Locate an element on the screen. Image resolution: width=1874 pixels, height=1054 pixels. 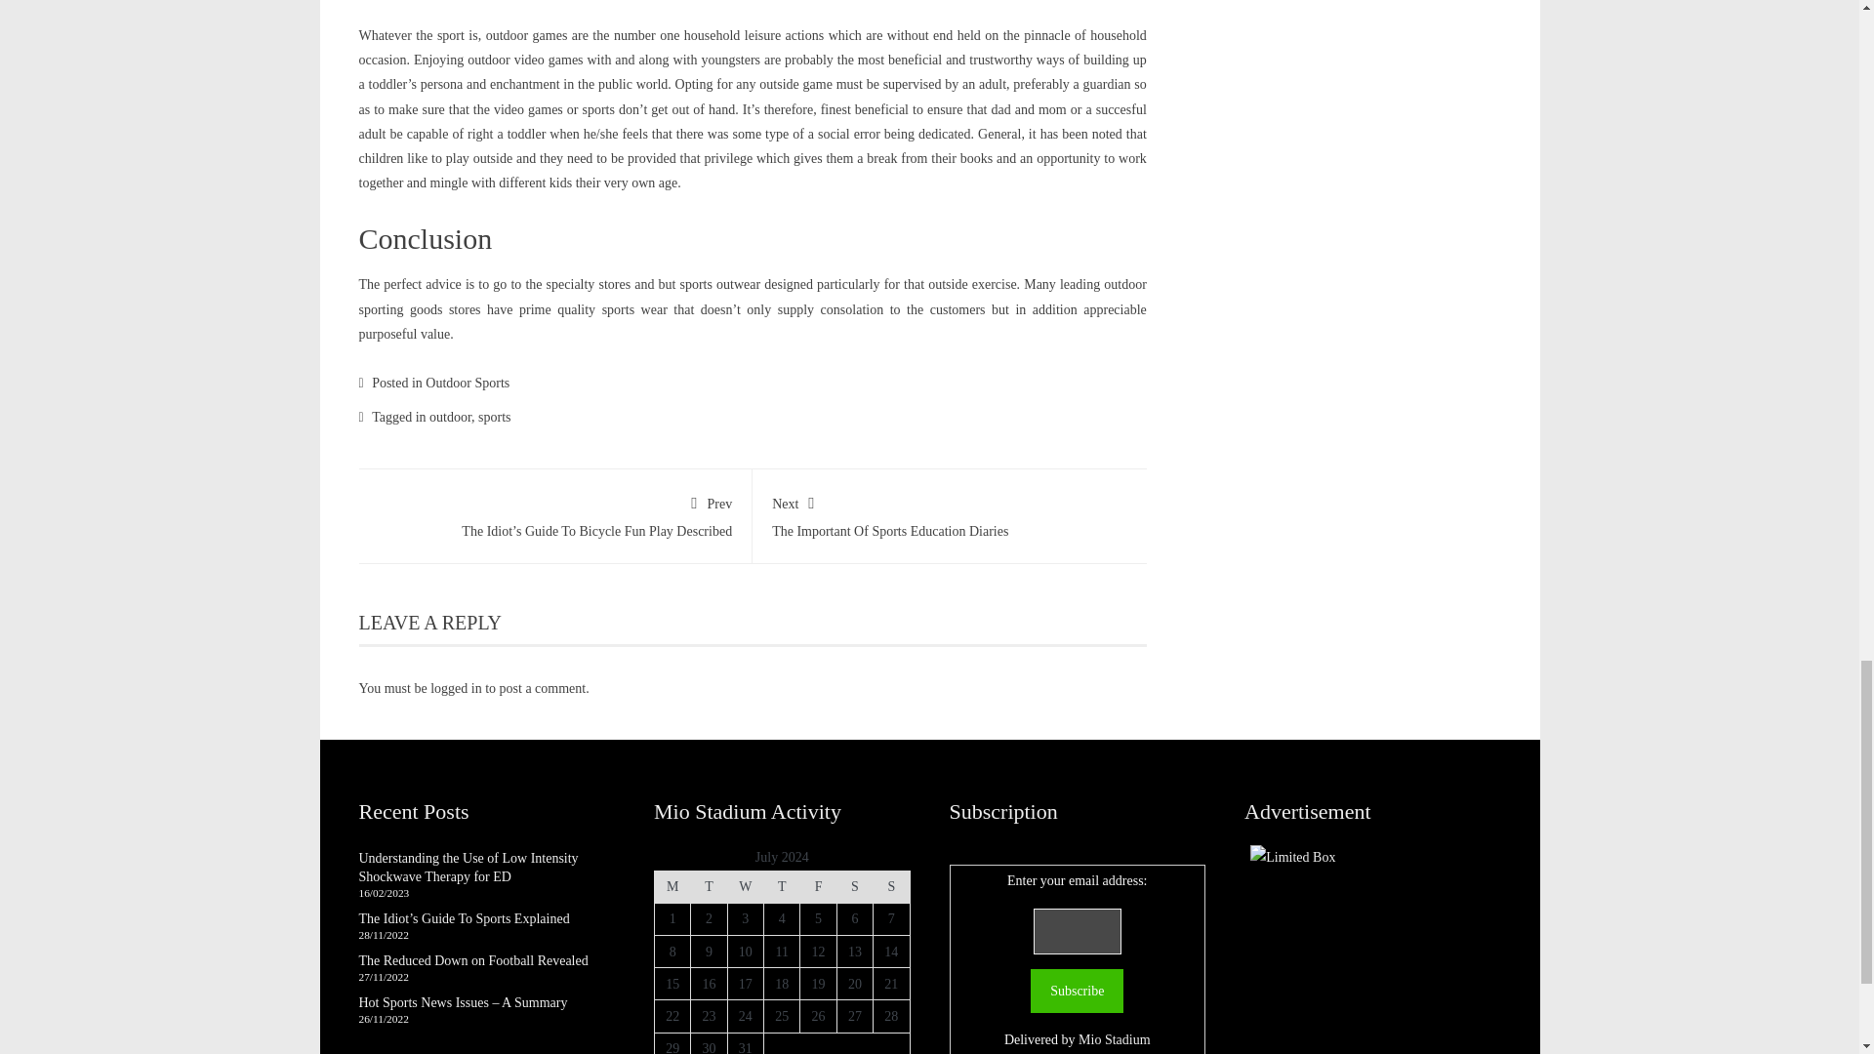
Saturday is located at coordinates (854, 886).